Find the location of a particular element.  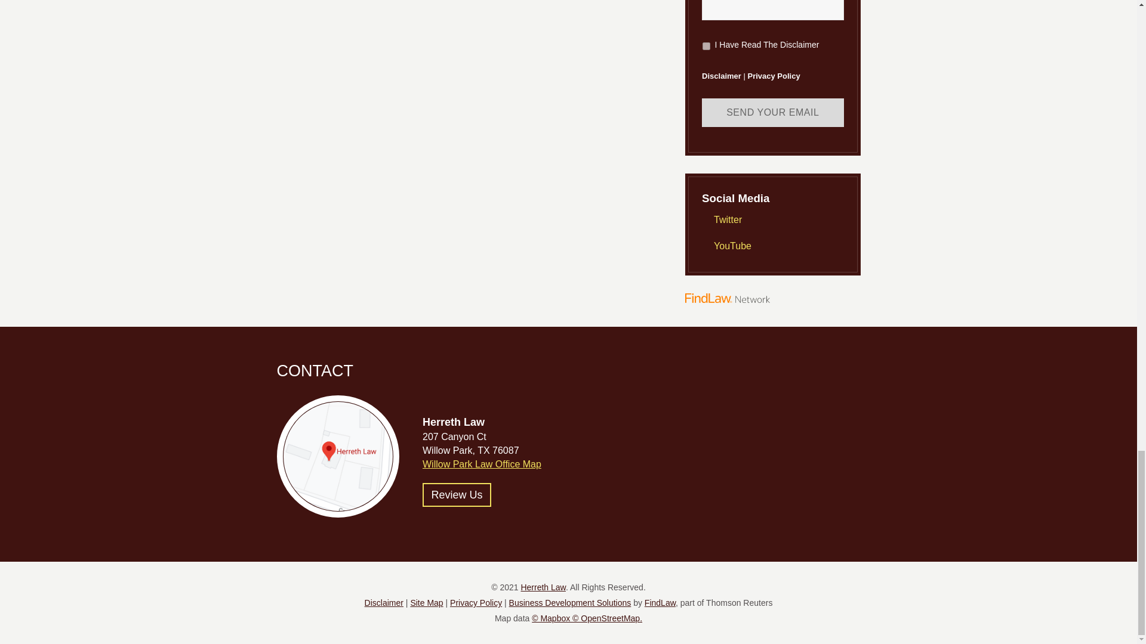

Send Your Email is located at coordinates (772, 112).